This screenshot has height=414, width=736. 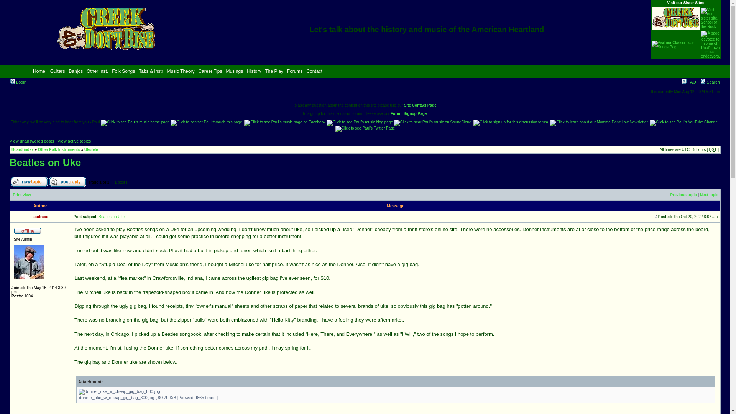 What do you see at coordinates (360, 123) in the screenshot?
I see `Jump to Paul's music blog page` at bounding box center [360, 123].